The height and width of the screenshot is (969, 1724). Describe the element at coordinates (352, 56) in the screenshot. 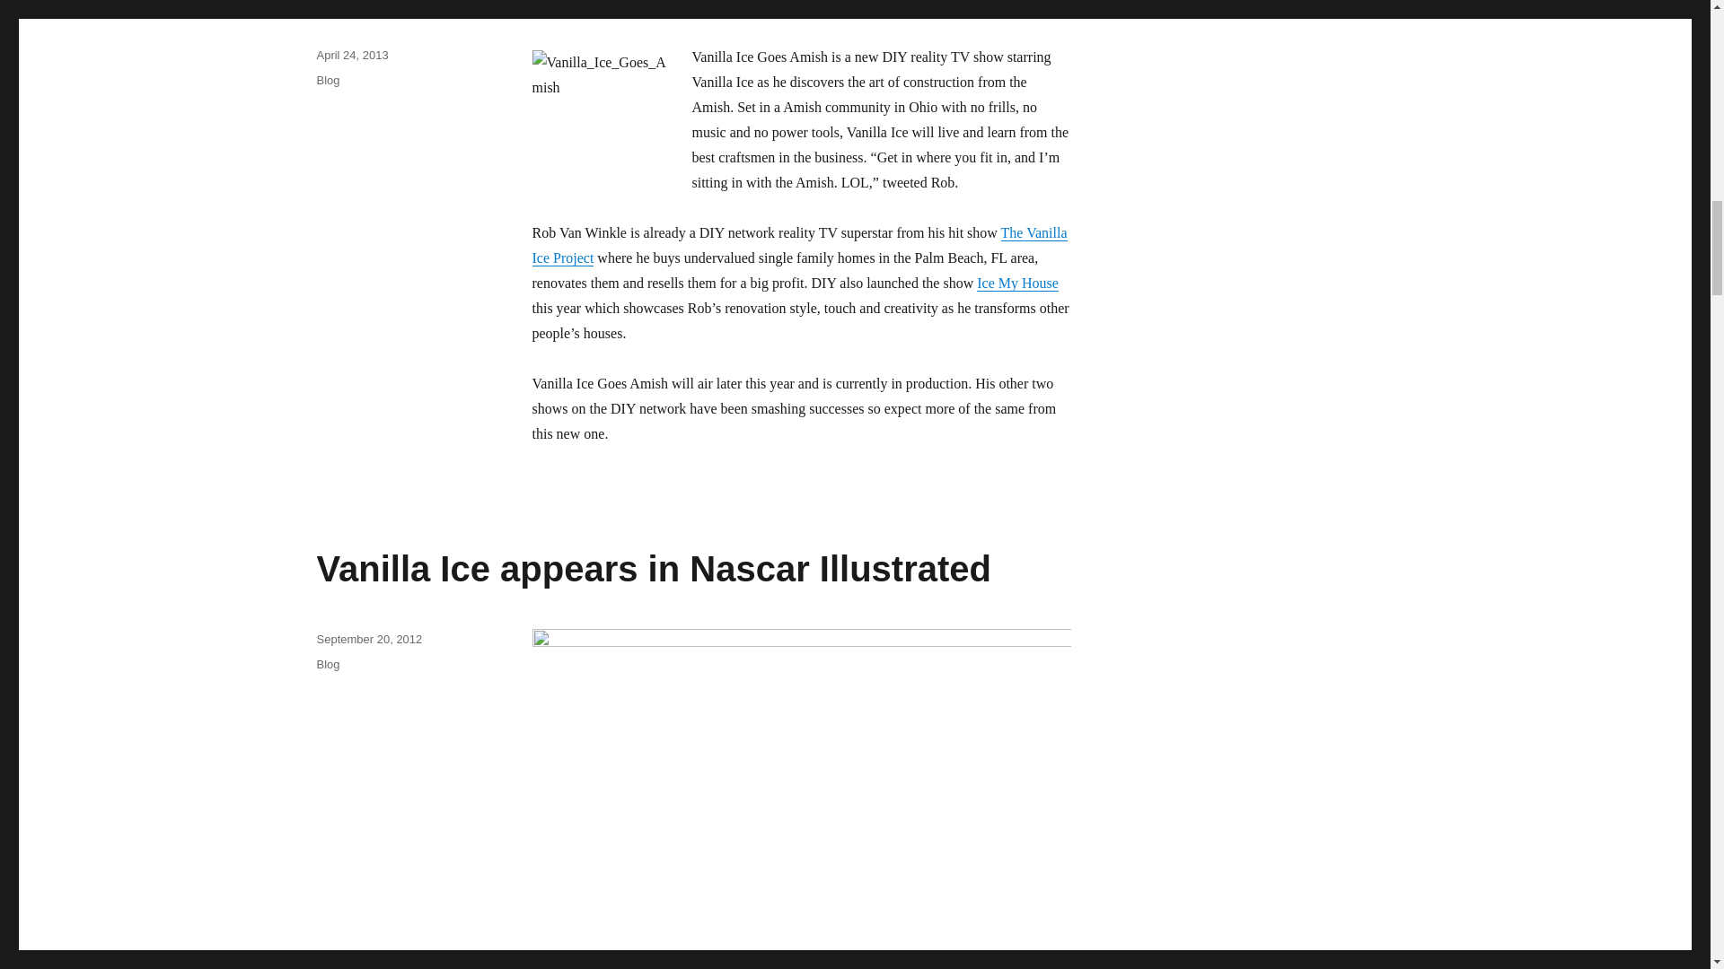

I see `April 24, 2013` at that location.